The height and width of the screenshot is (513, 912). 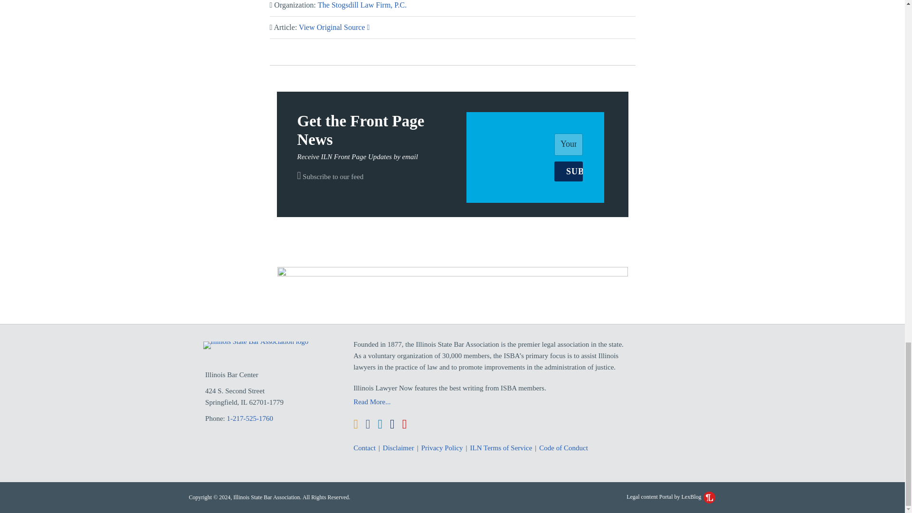 What do you see at coordinates (404, 425) in the screenshot?
I see `YouTube` at bounding box center [404, 425].